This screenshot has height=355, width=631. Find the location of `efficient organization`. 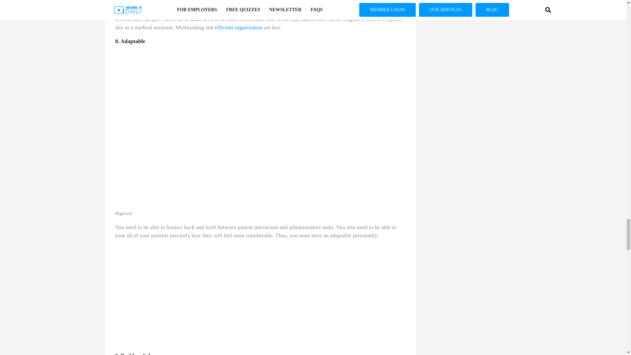

efficient organization is located at coordinates (239, 27).